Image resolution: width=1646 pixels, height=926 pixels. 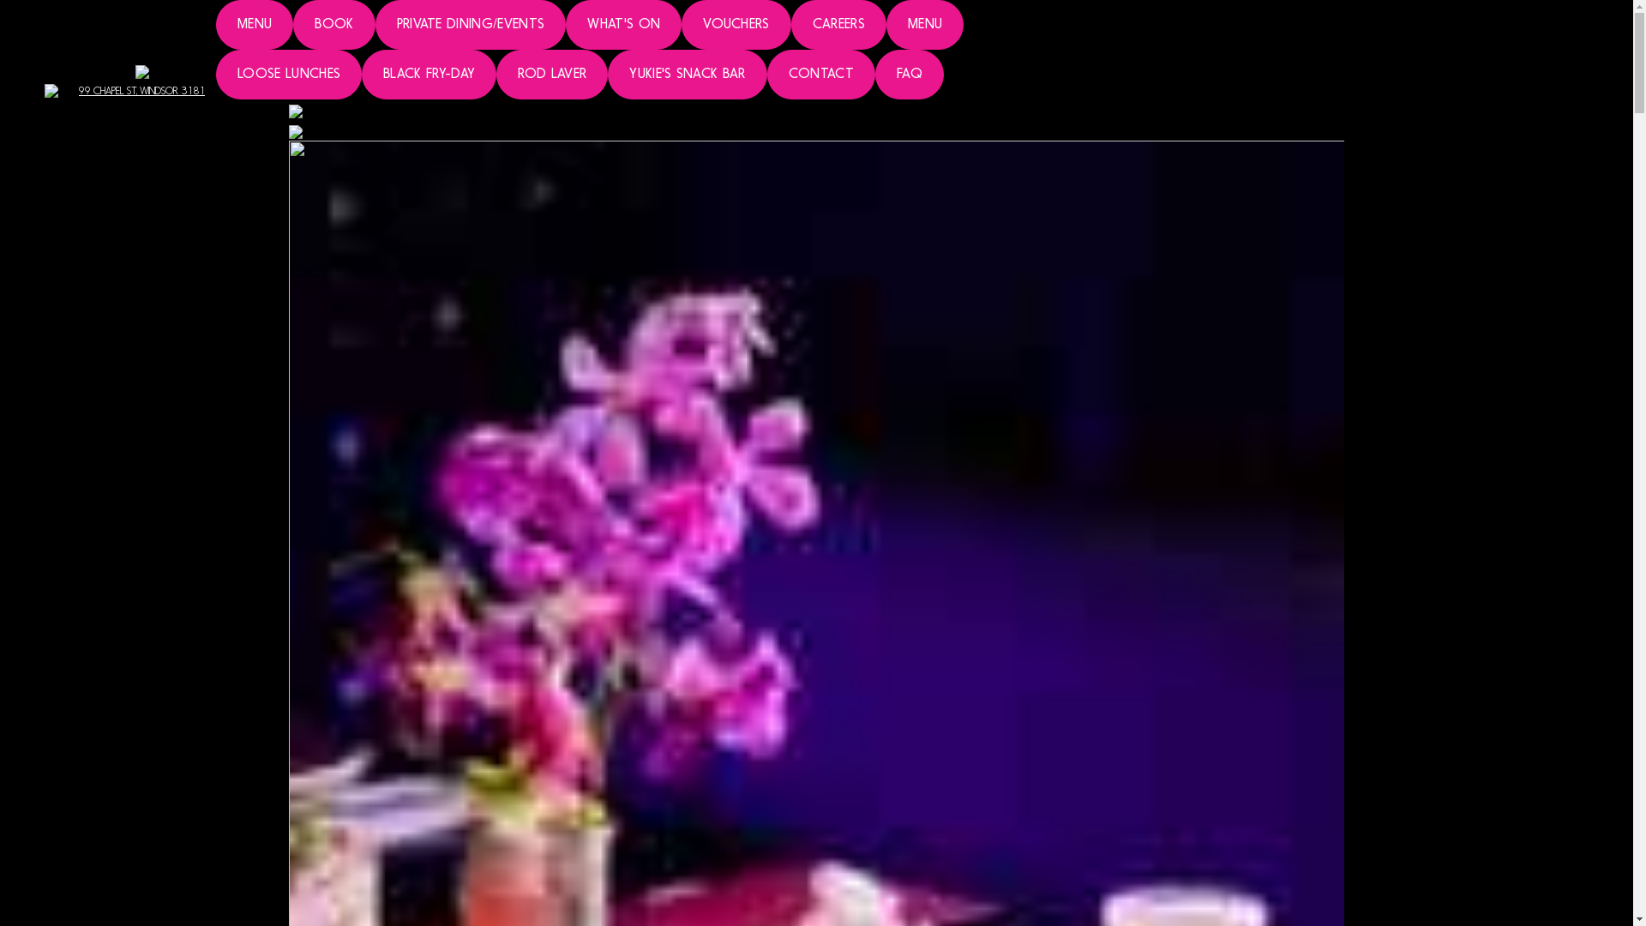 What do you see at coordinates (472, 25) in the screenshot?
I see `PRIVATE DINING/EVENTS` at bounding box center [472, 25].